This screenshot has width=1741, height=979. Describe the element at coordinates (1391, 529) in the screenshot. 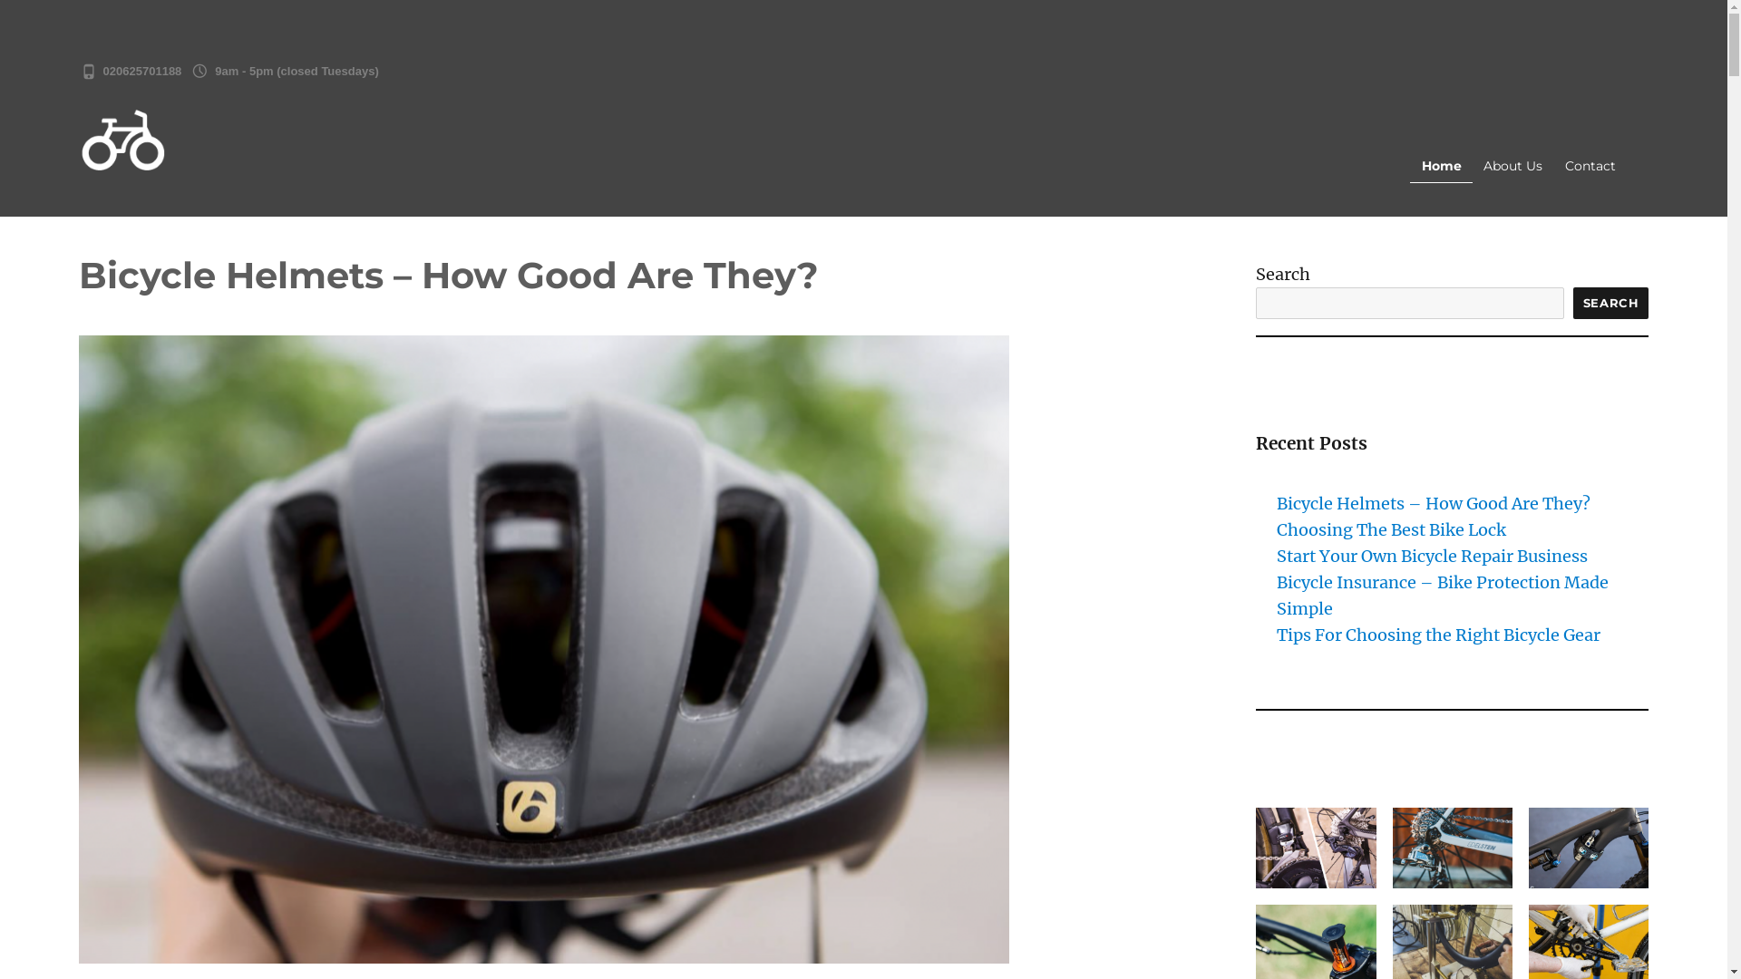

I see `Choosing The Best Bike Lock` at that location.